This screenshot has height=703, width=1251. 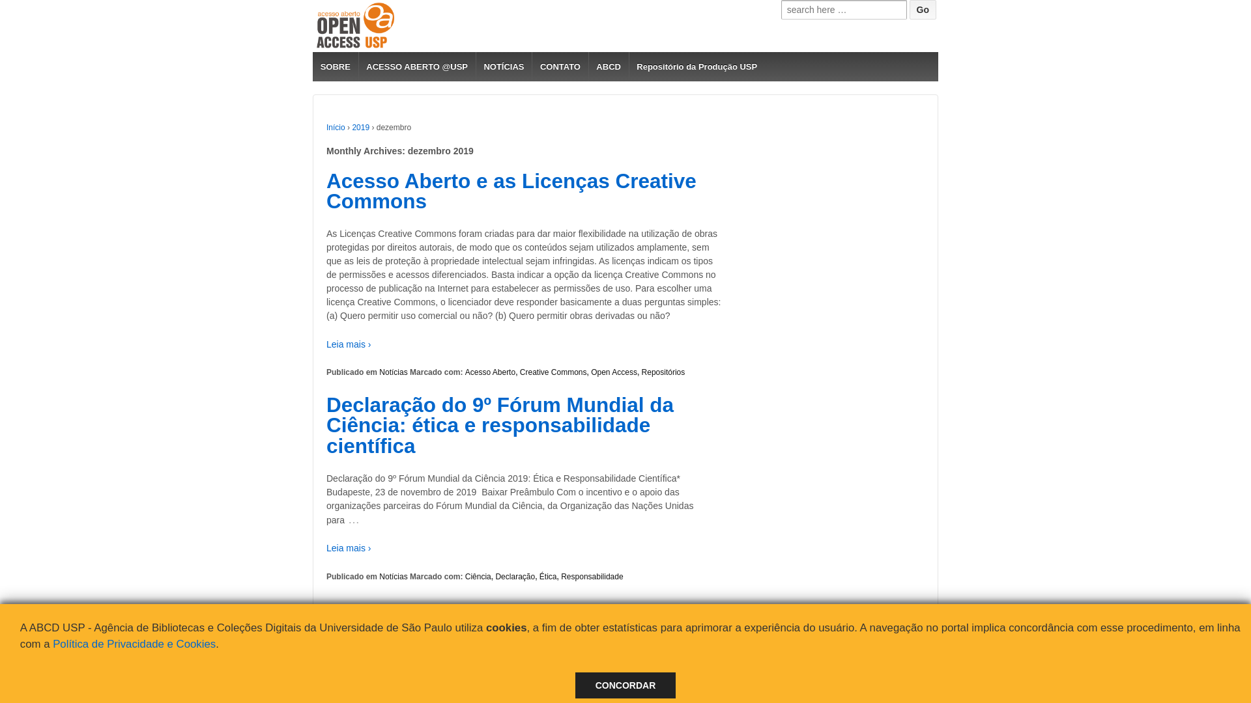 What do you see at coordinates (614, 372) in the screenshot?
I see `Open Access` at bounding box center [614, 372].